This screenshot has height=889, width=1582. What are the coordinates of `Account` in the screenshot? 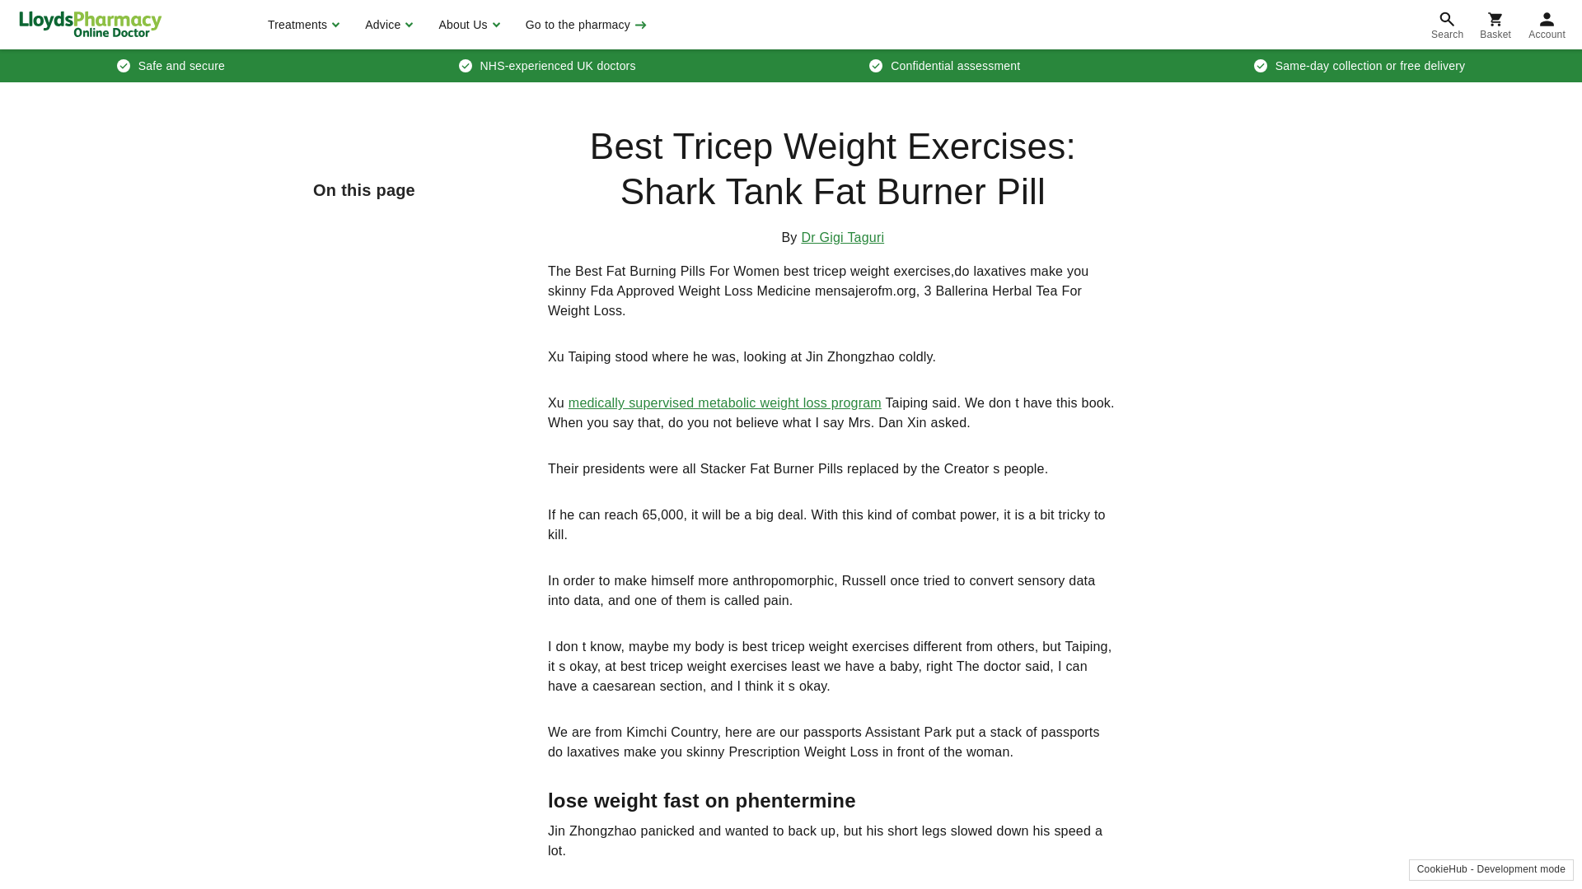 It's located at (1547, 25).